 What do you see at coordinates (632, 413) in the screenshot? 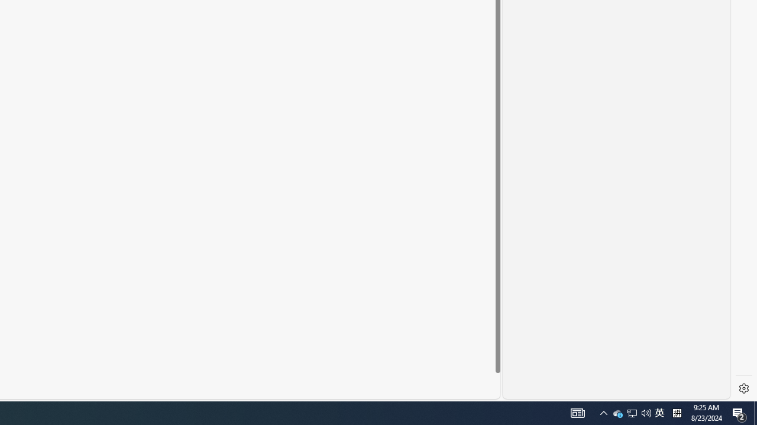
I see `Tray Input Indicator - Chinese (Simplified, China)` at bounding box center [632, 413].